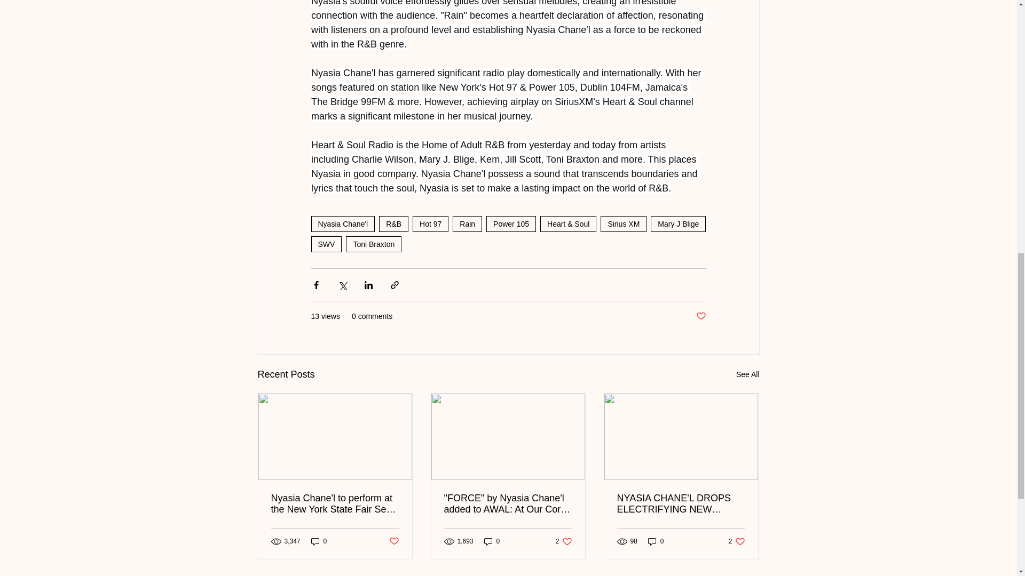 The image size is (1025, 576). What do you see at coordinates (467, 224) in the screenshot?
I see `SWV` at bounding box center [467, 224].